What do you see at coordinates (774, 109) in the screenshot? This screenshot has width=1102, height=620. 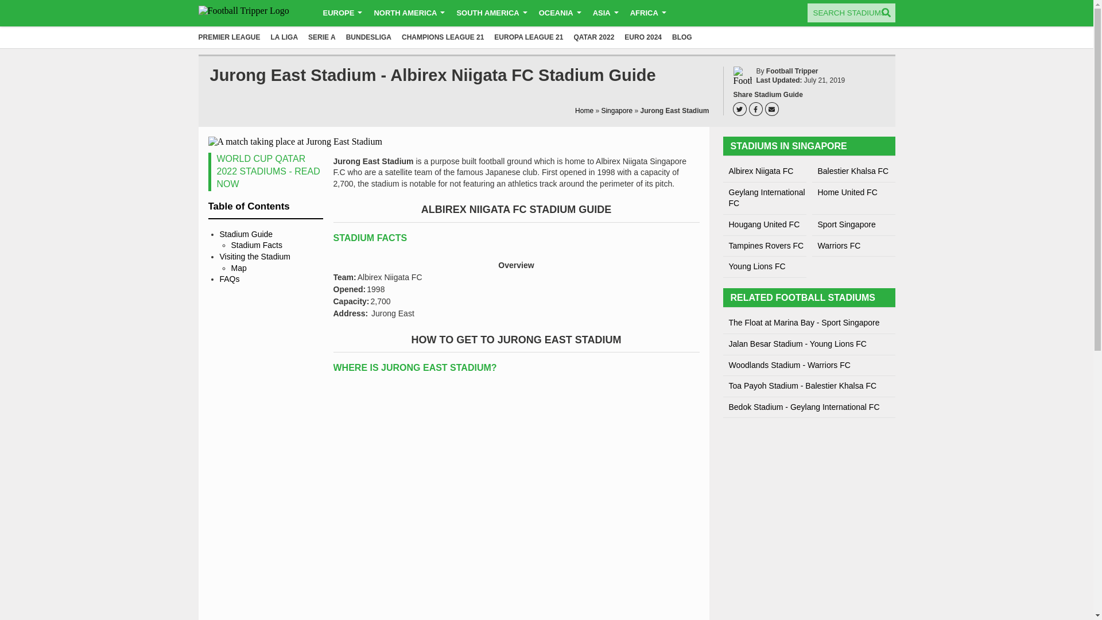 I see `Share on Email` at bounding box center [774, 109].